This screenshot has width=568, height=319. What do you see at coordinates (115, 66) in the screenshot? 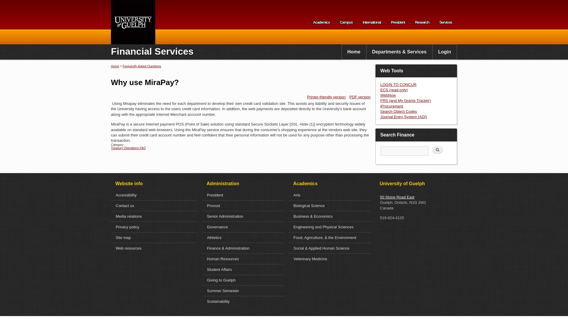
I see `Home` at bounding box center [115, 66].